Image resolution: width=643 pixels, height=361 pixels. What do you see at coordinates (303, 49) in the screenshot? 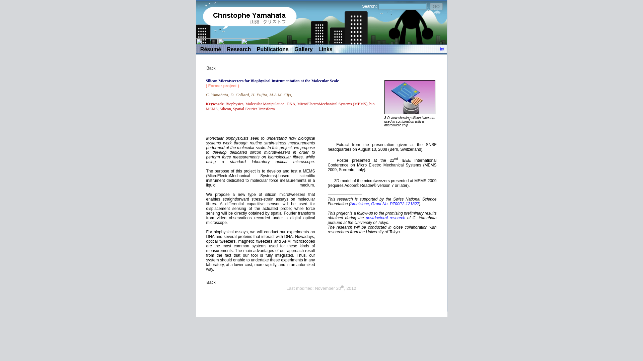
I see `Gallery` at bounding box center [303, 49].